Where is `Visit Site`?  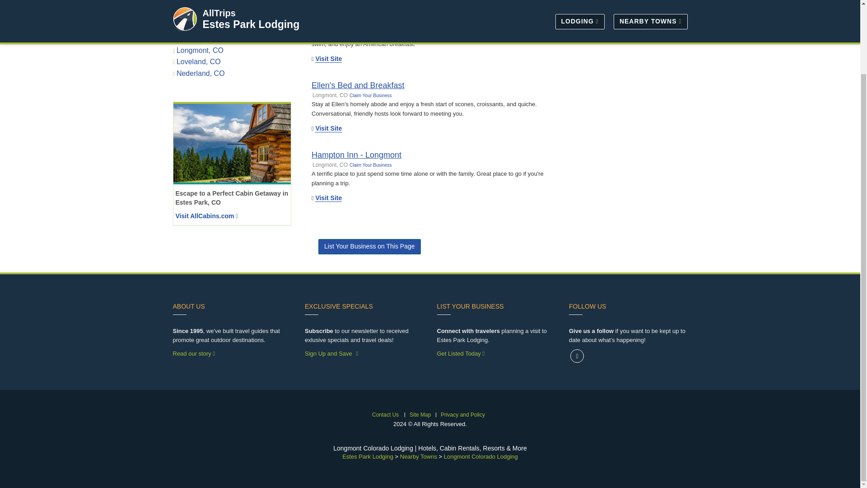
Visit Site is located at coordinates (328, 128).